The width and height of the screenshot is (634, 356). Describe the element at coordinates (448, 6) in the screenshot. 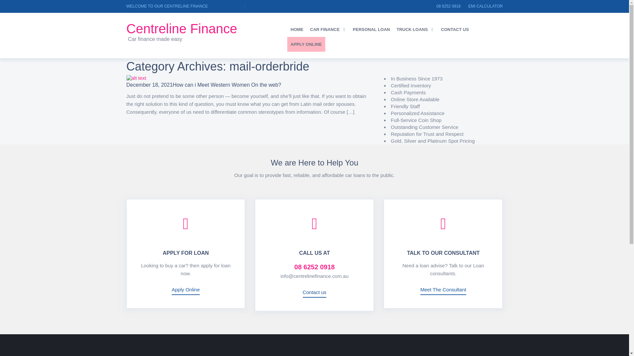

I see `08 6252 0918` at that location.